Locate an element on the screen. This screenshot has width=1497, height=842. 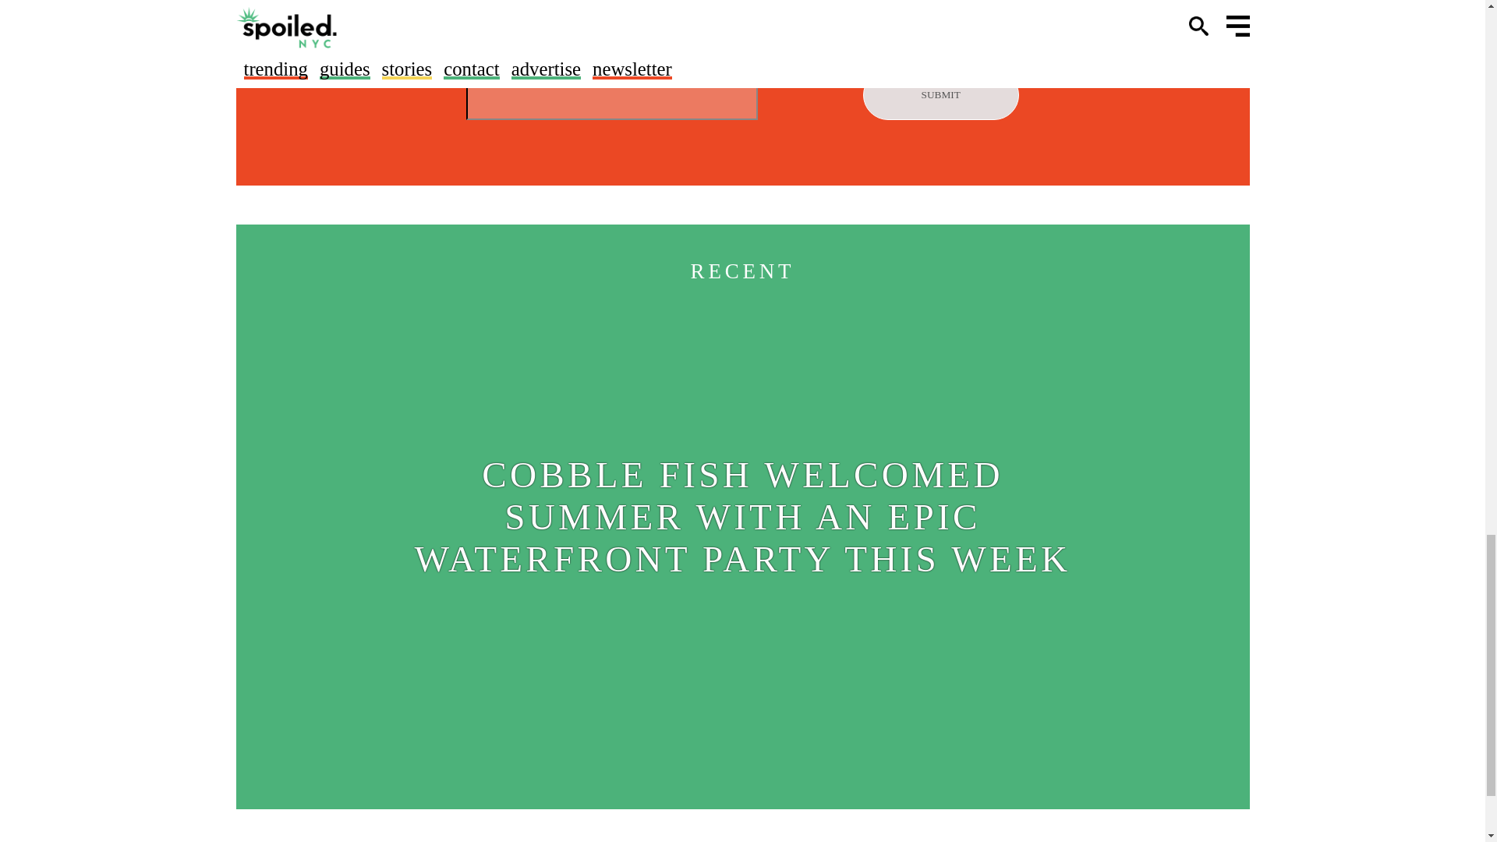
SUBMIT is located at coordinates (941, 95).